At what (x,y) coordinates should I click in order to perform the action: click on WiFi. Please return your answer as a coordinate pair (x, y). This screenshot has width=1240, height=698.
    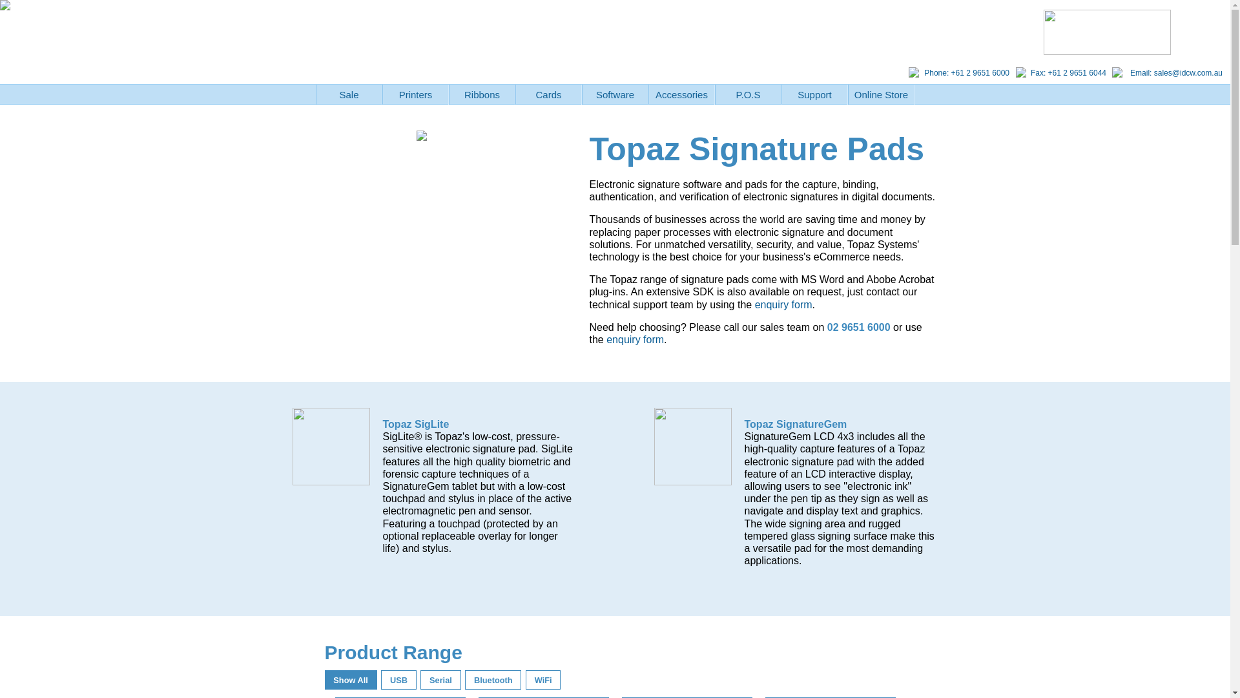
    Looking at the image, I should click on (544, 680).